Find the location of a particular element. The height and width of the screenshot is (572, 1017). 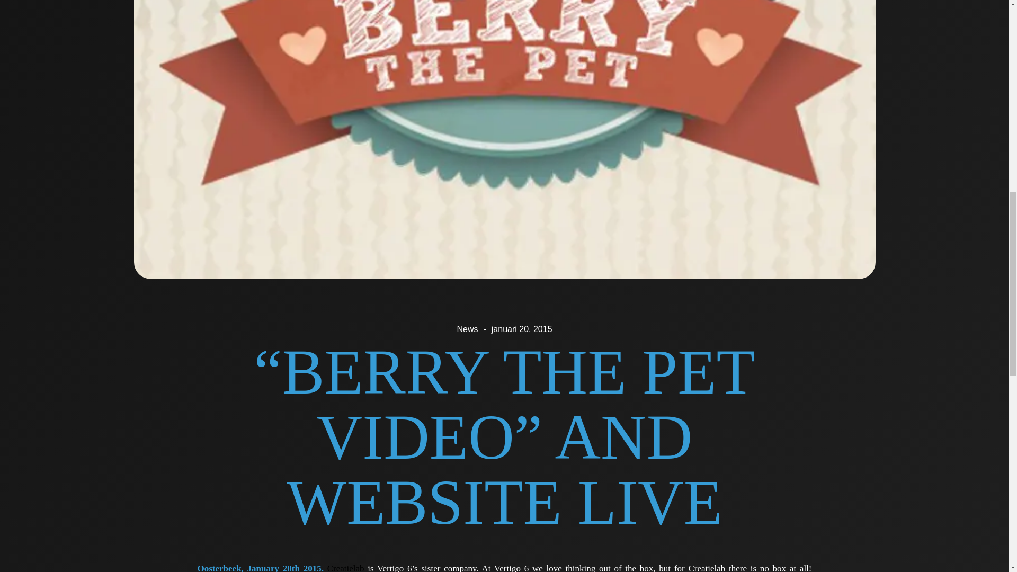

Creatielab is located at coordinates (345, 568).